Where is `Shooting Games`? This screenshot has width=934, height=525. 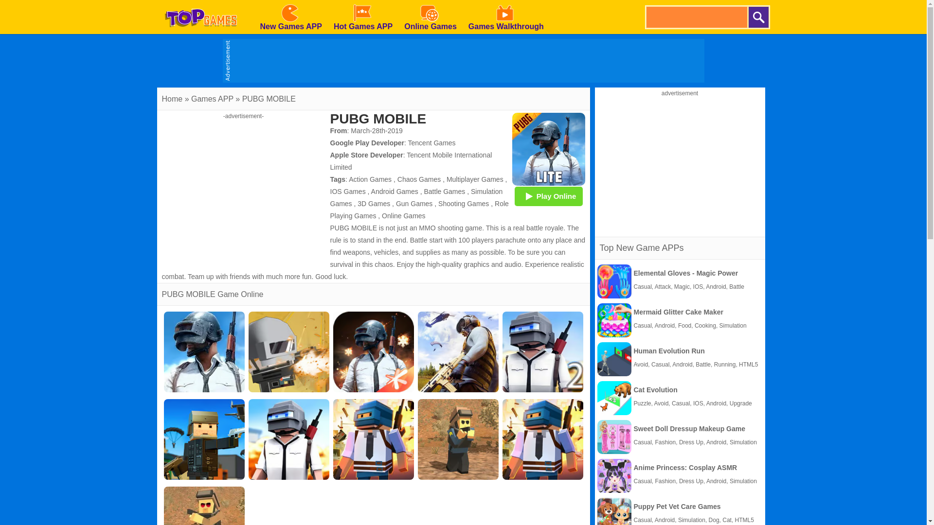 Shooting Games is located at coordinates (463, 203).